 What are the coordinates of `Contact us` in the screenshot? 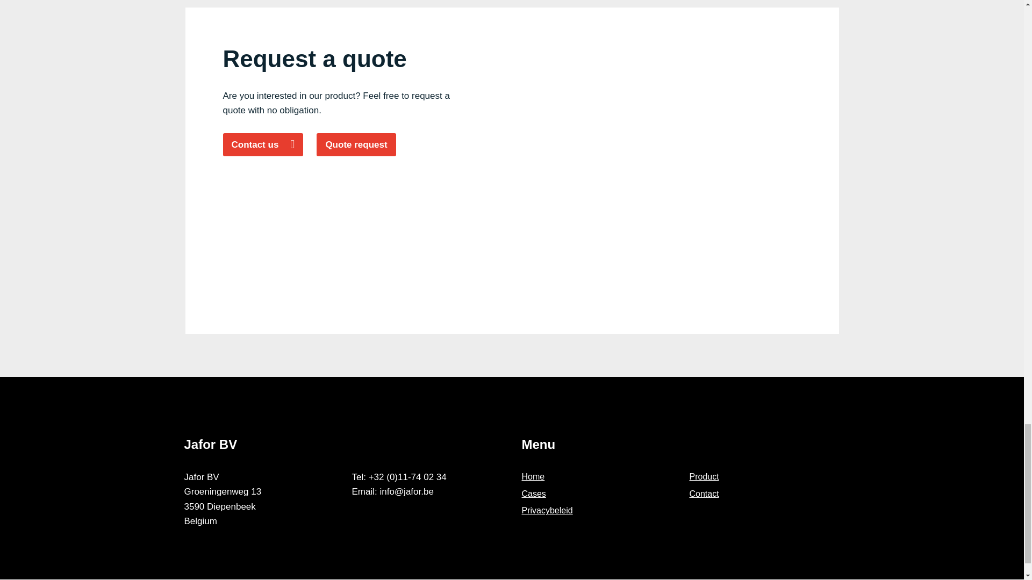 It's located at (263, 145).